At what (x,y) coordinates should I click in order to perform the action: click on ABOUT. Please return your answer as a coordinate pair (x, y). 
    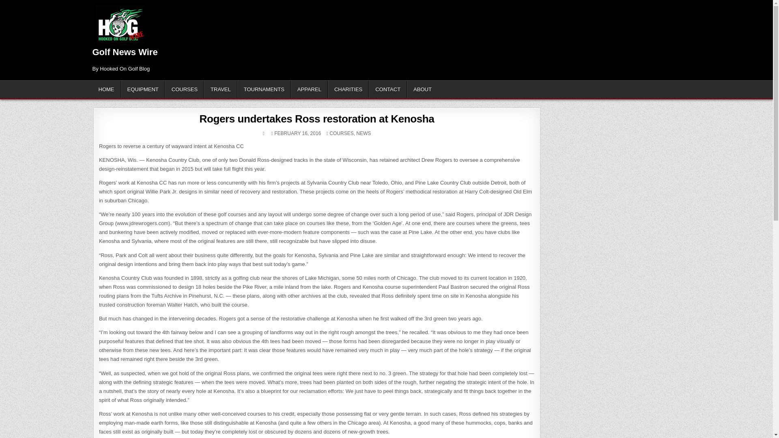
    Looking at the image, I should click on (422, 89).